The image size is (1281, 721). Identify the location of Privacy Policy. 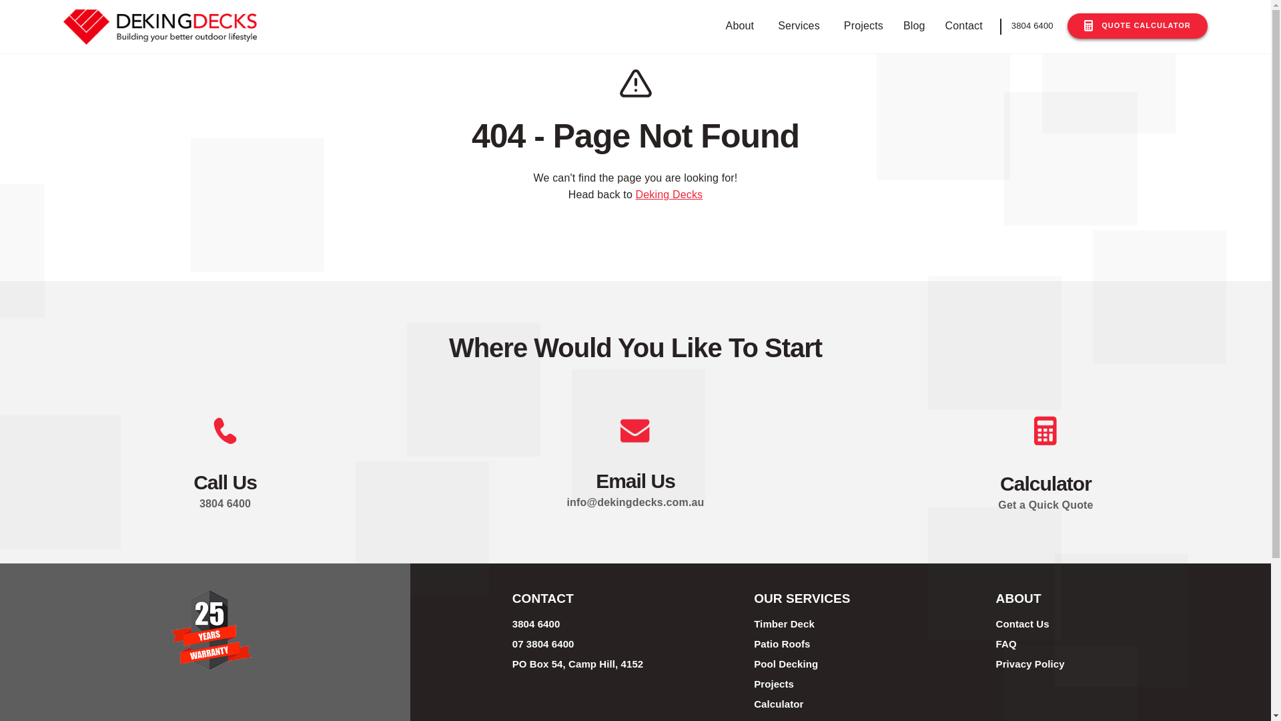
(1030, 664).